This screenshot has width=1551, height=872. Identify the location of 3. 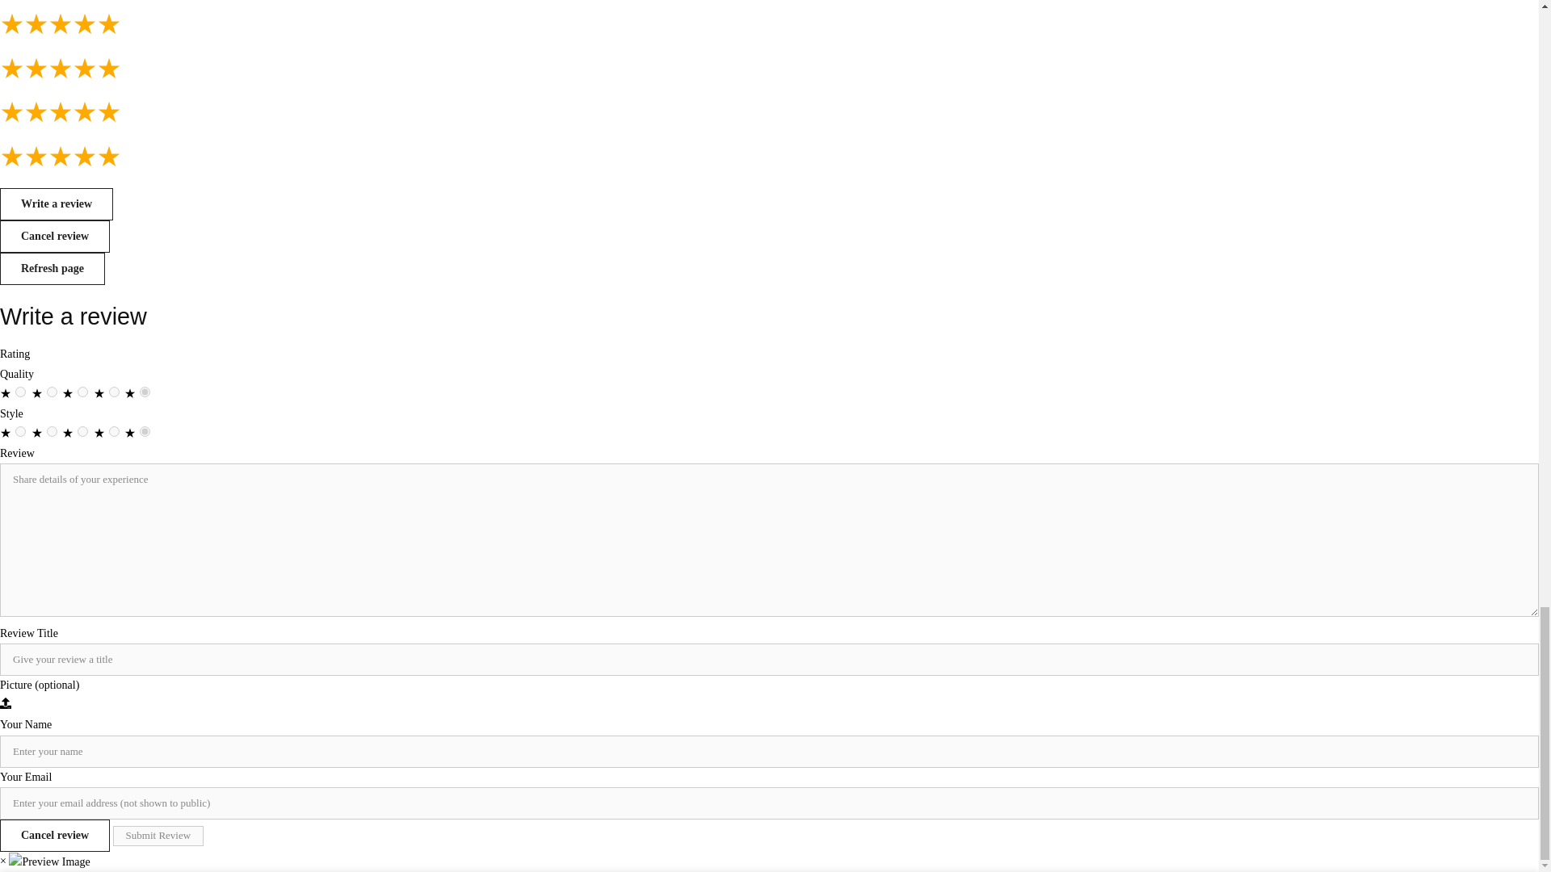
(82, 431).